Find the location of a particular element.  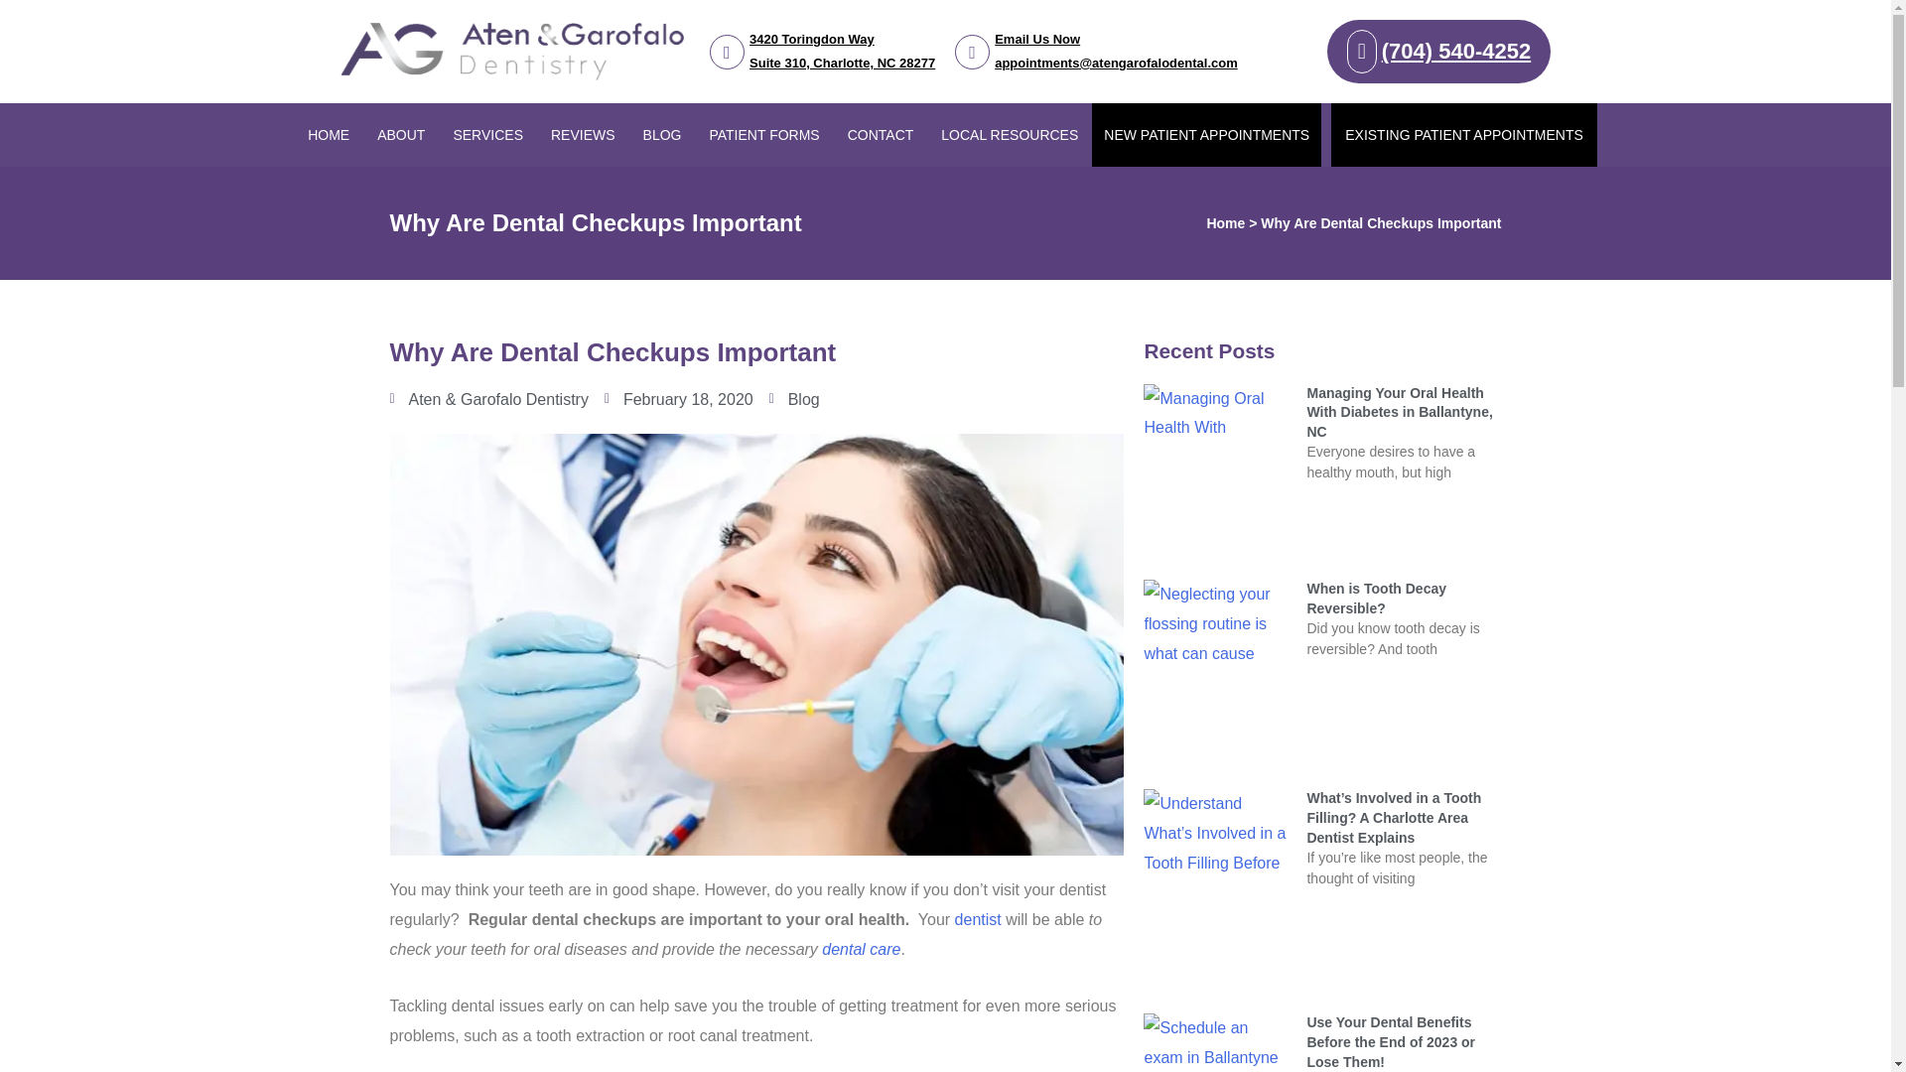

ABOUT is located at coordinates (583, 135).